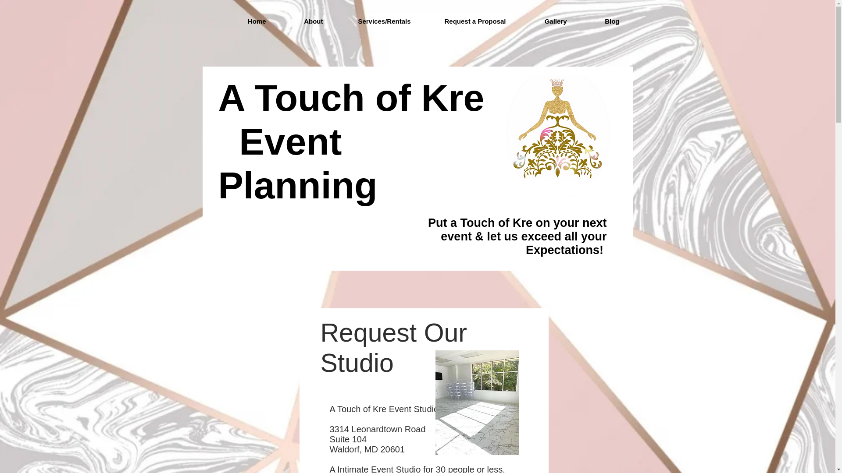  I want to click on A Touch of Kre   Event Planning , so click(351, 141).